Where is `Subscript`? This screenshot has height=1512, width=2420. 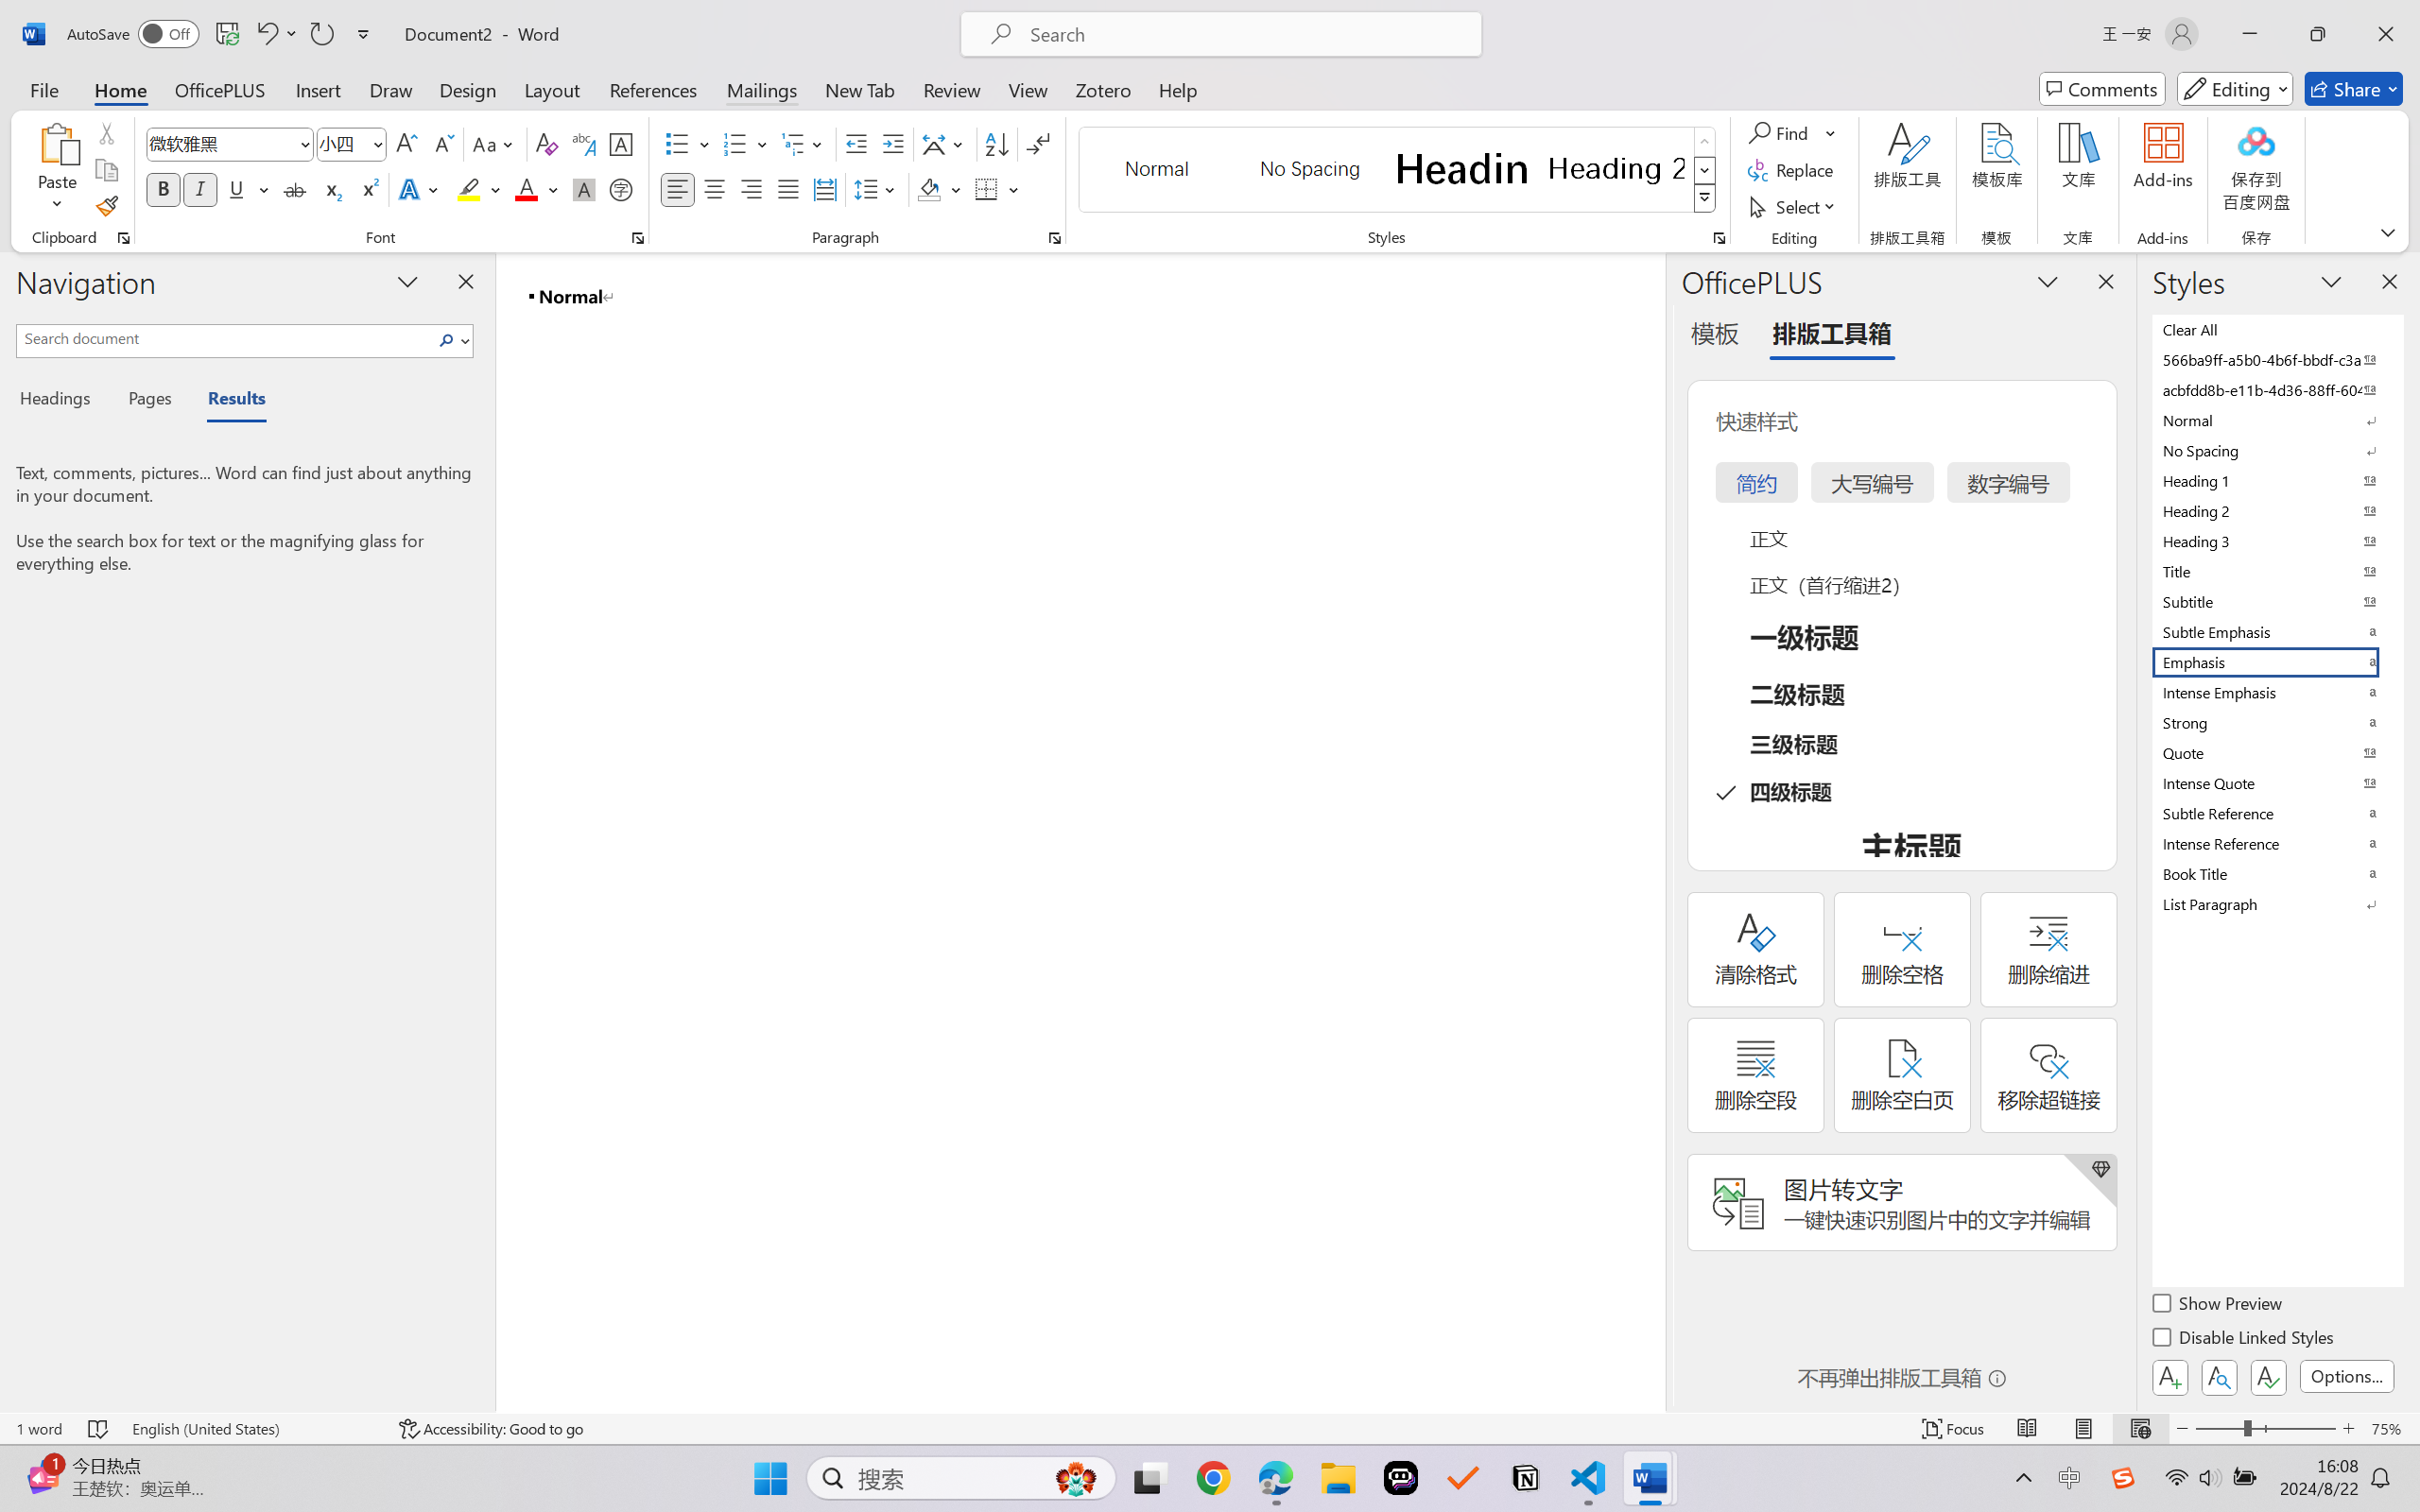 Subscript is located at coordinates (331, 189).